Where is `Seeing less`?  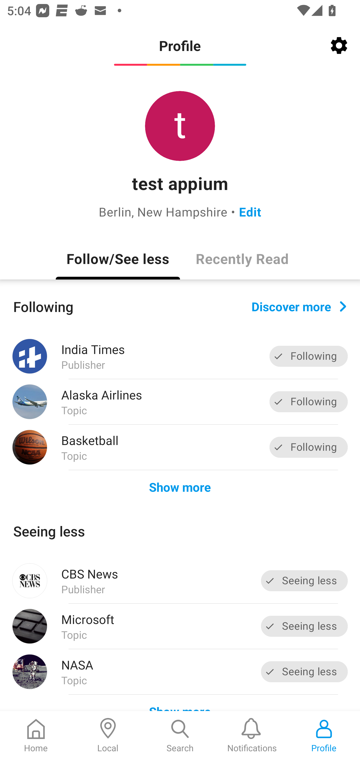
Seeing less is located at coordinates (304, 626).